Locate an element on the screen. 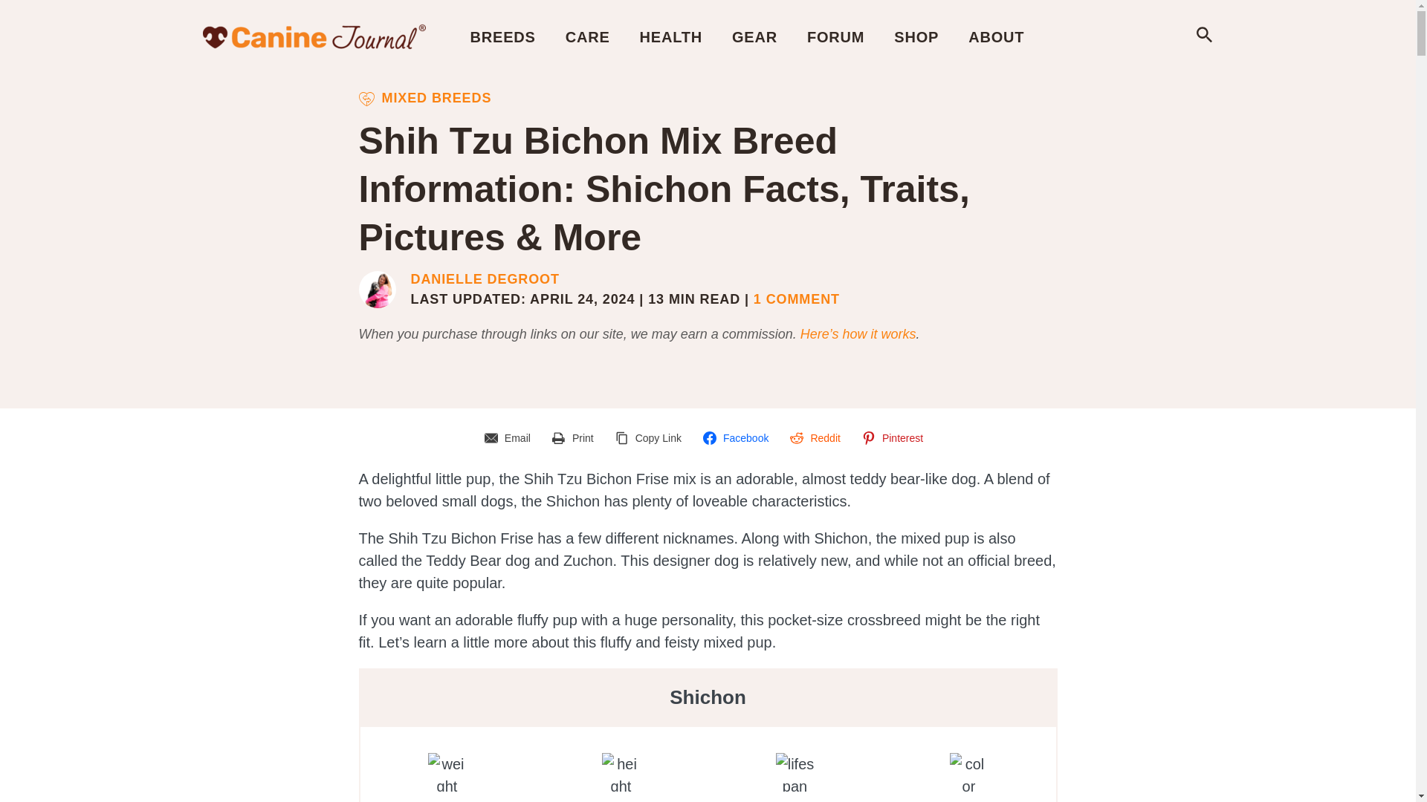 This screenshot has width=1427, height=802. Posts by Danielle DeGroot is located at coordinates (485, 279).